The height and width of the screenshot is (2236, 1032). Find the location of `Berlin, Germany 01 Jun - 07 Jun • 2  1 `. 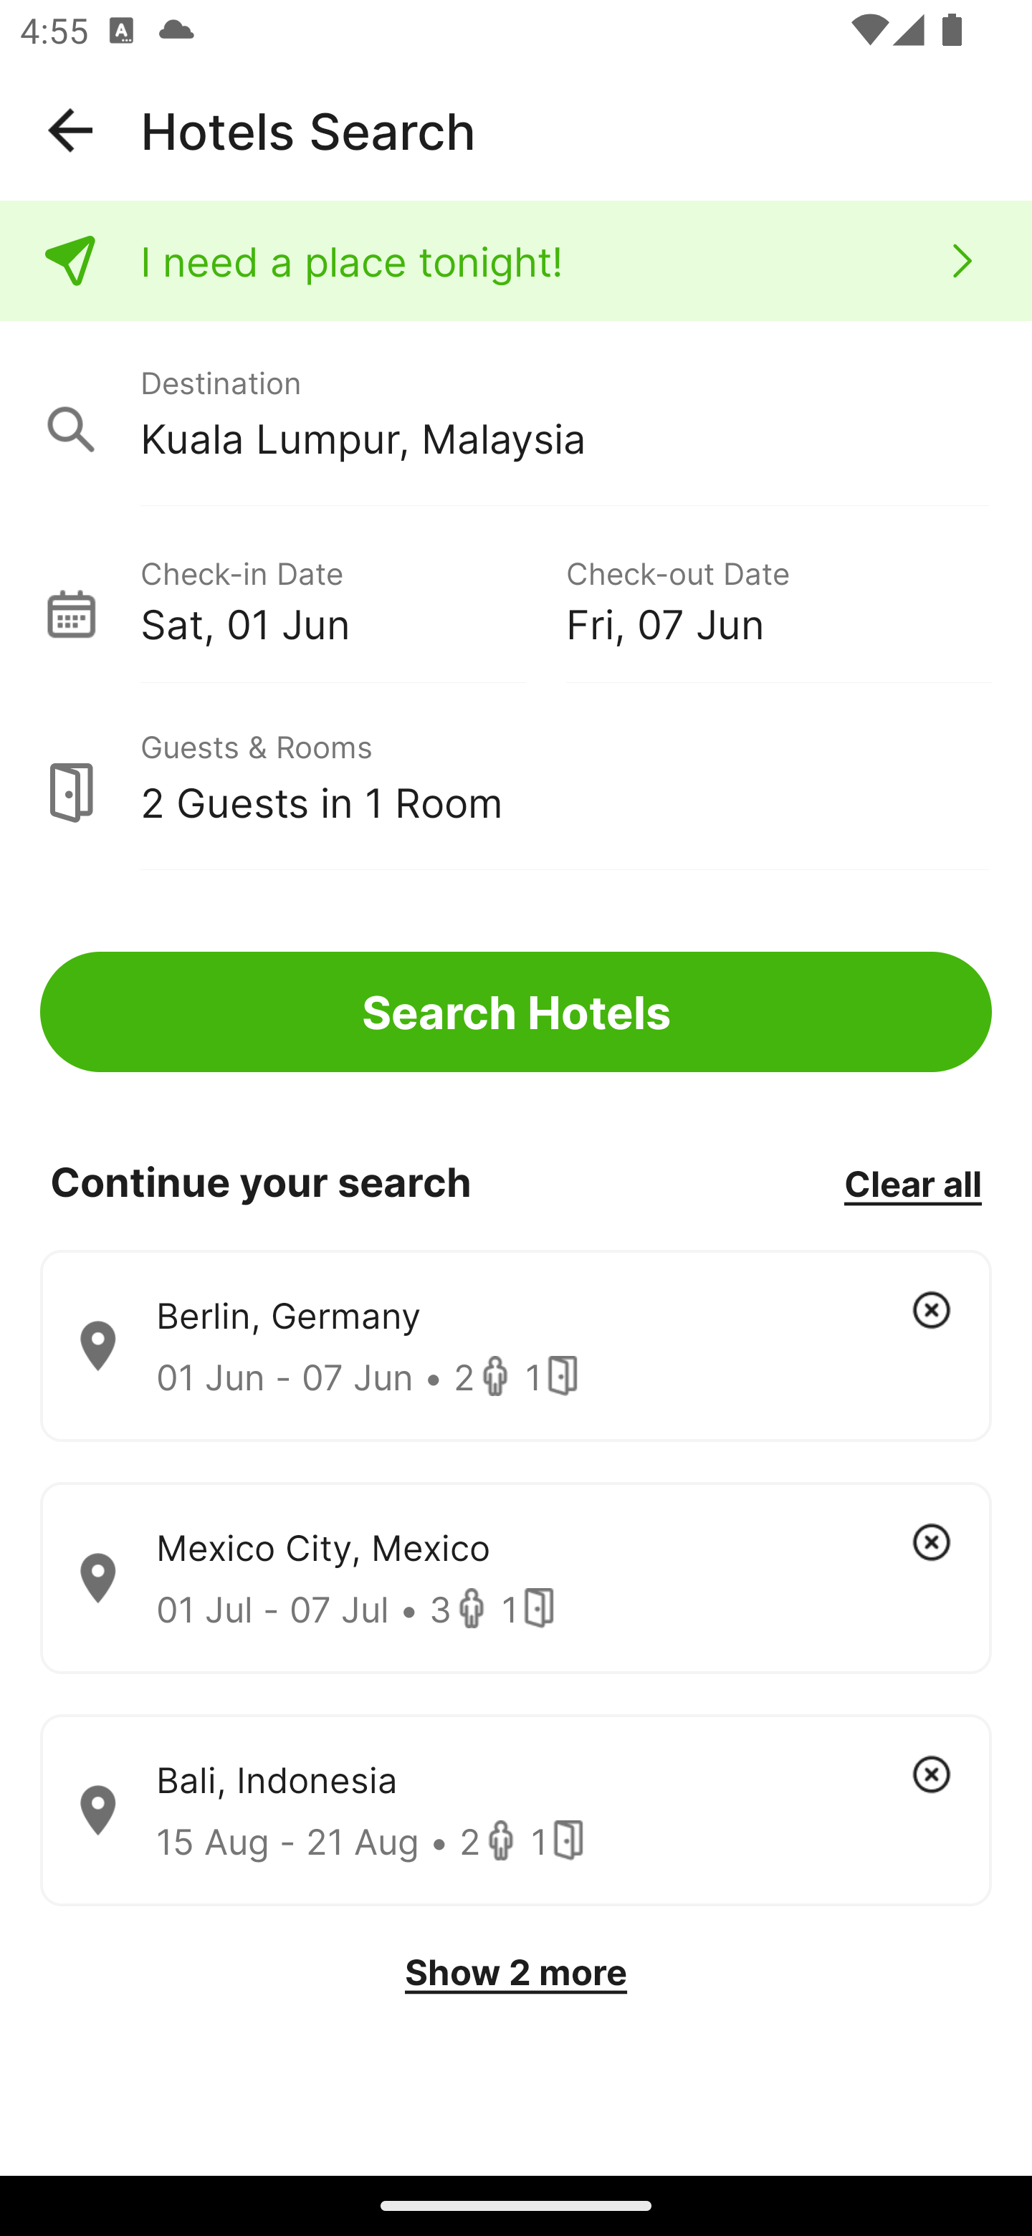

Berlin, Germany 01 Jun - 07 Jun • 2  1  is located at coordinates (516, 1346).